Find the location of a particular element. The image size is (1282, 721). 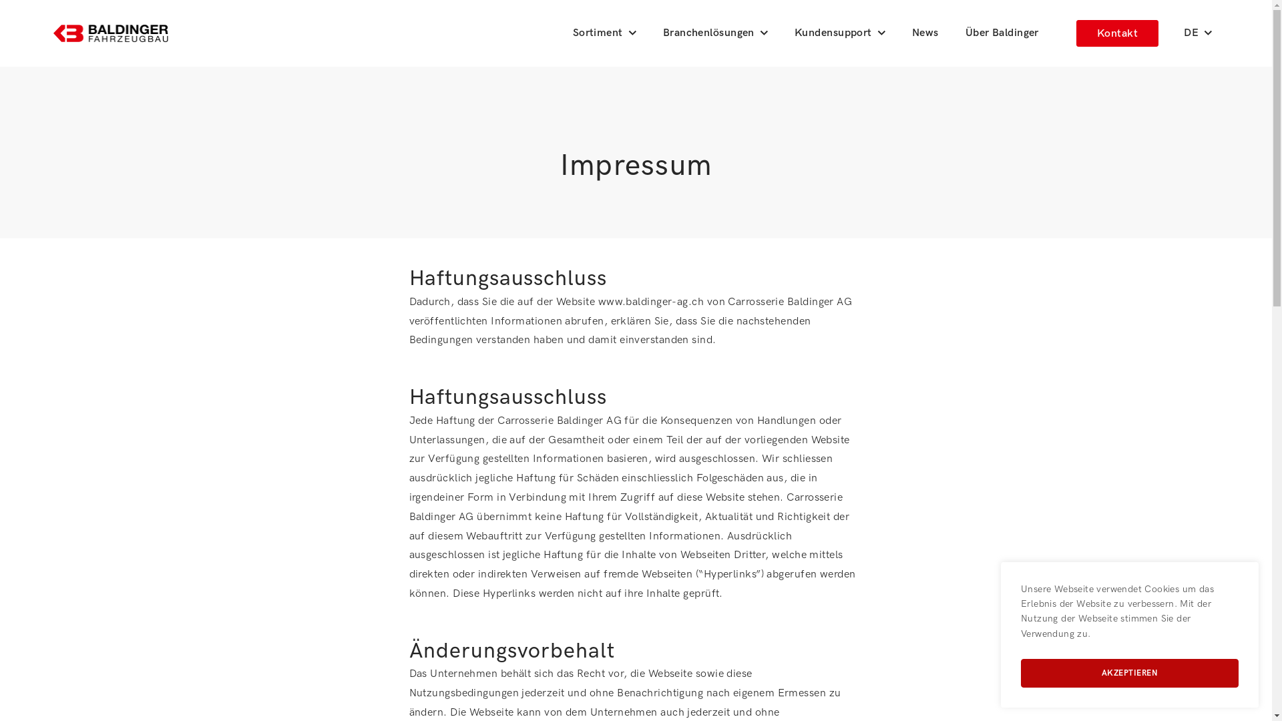

News is located at coordinates (925, 33).